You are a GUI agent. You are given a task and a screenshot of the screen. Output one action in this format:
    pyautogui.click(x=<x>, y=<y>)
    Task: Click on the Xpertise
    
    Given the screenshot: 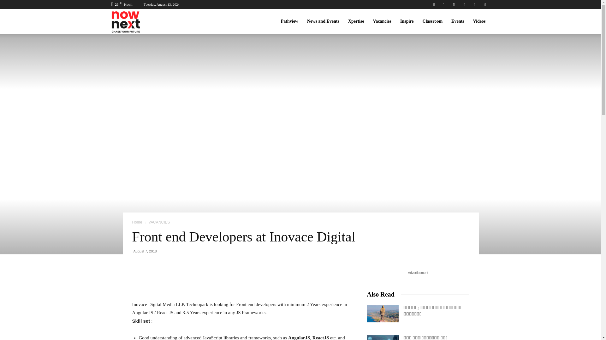 What is the action you would take?
    pyautogui.click(x=356, y=21)
    